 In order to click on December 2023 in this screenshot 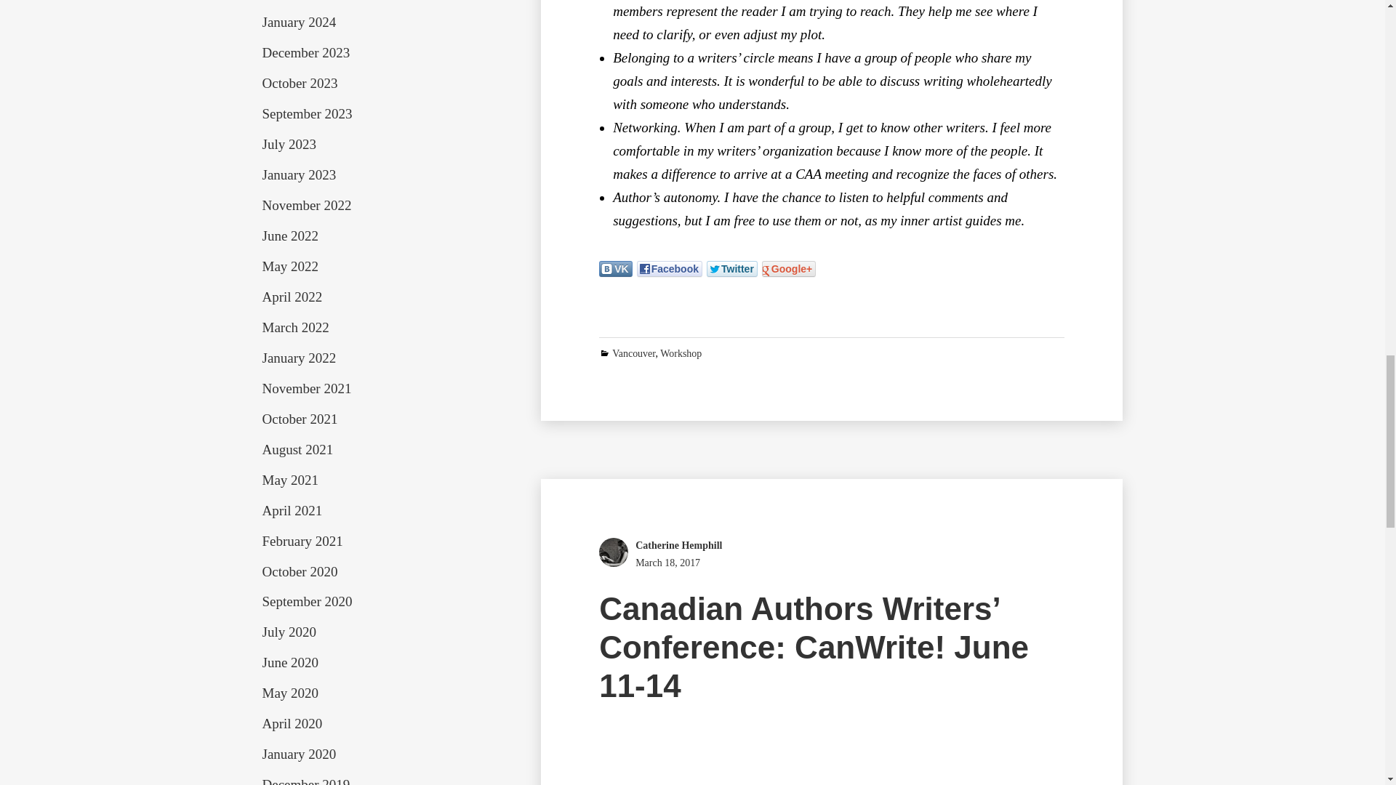, I will do `click(305, 52)`.